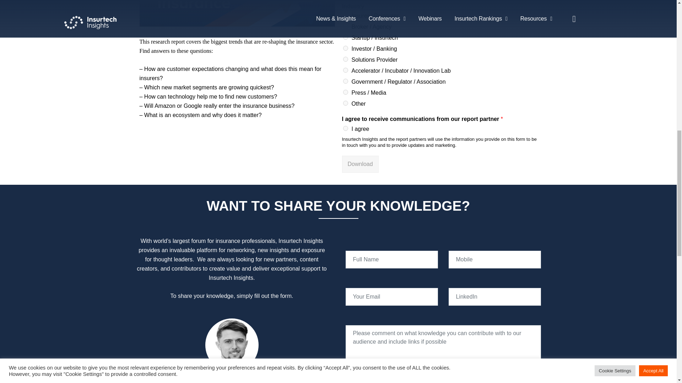 Image resolution: width=682 pixels, height=383 pixels. I want to click on Solutions Provider, so click(345, 59).